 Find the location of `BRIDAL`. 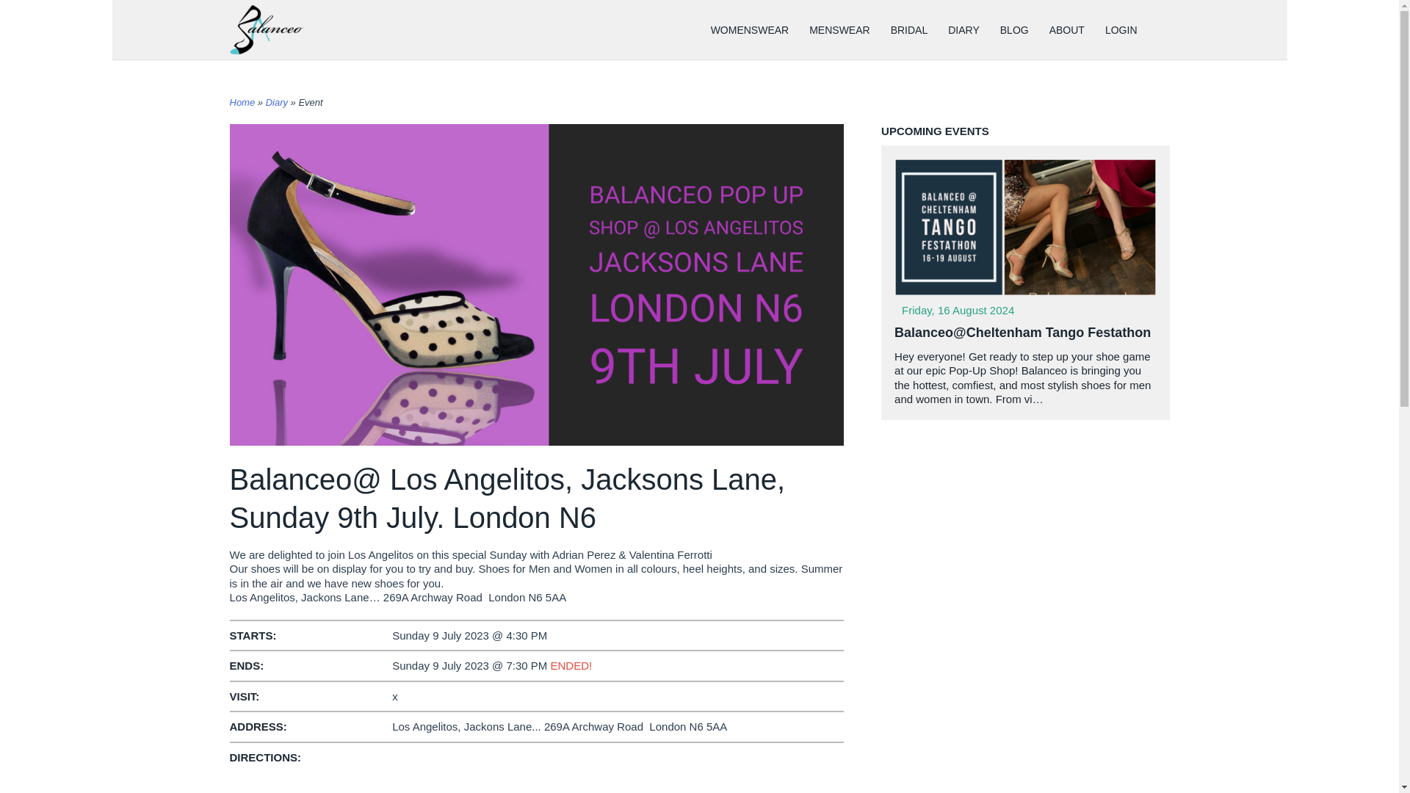

BRIDAL is located at coordinates (909, 29).